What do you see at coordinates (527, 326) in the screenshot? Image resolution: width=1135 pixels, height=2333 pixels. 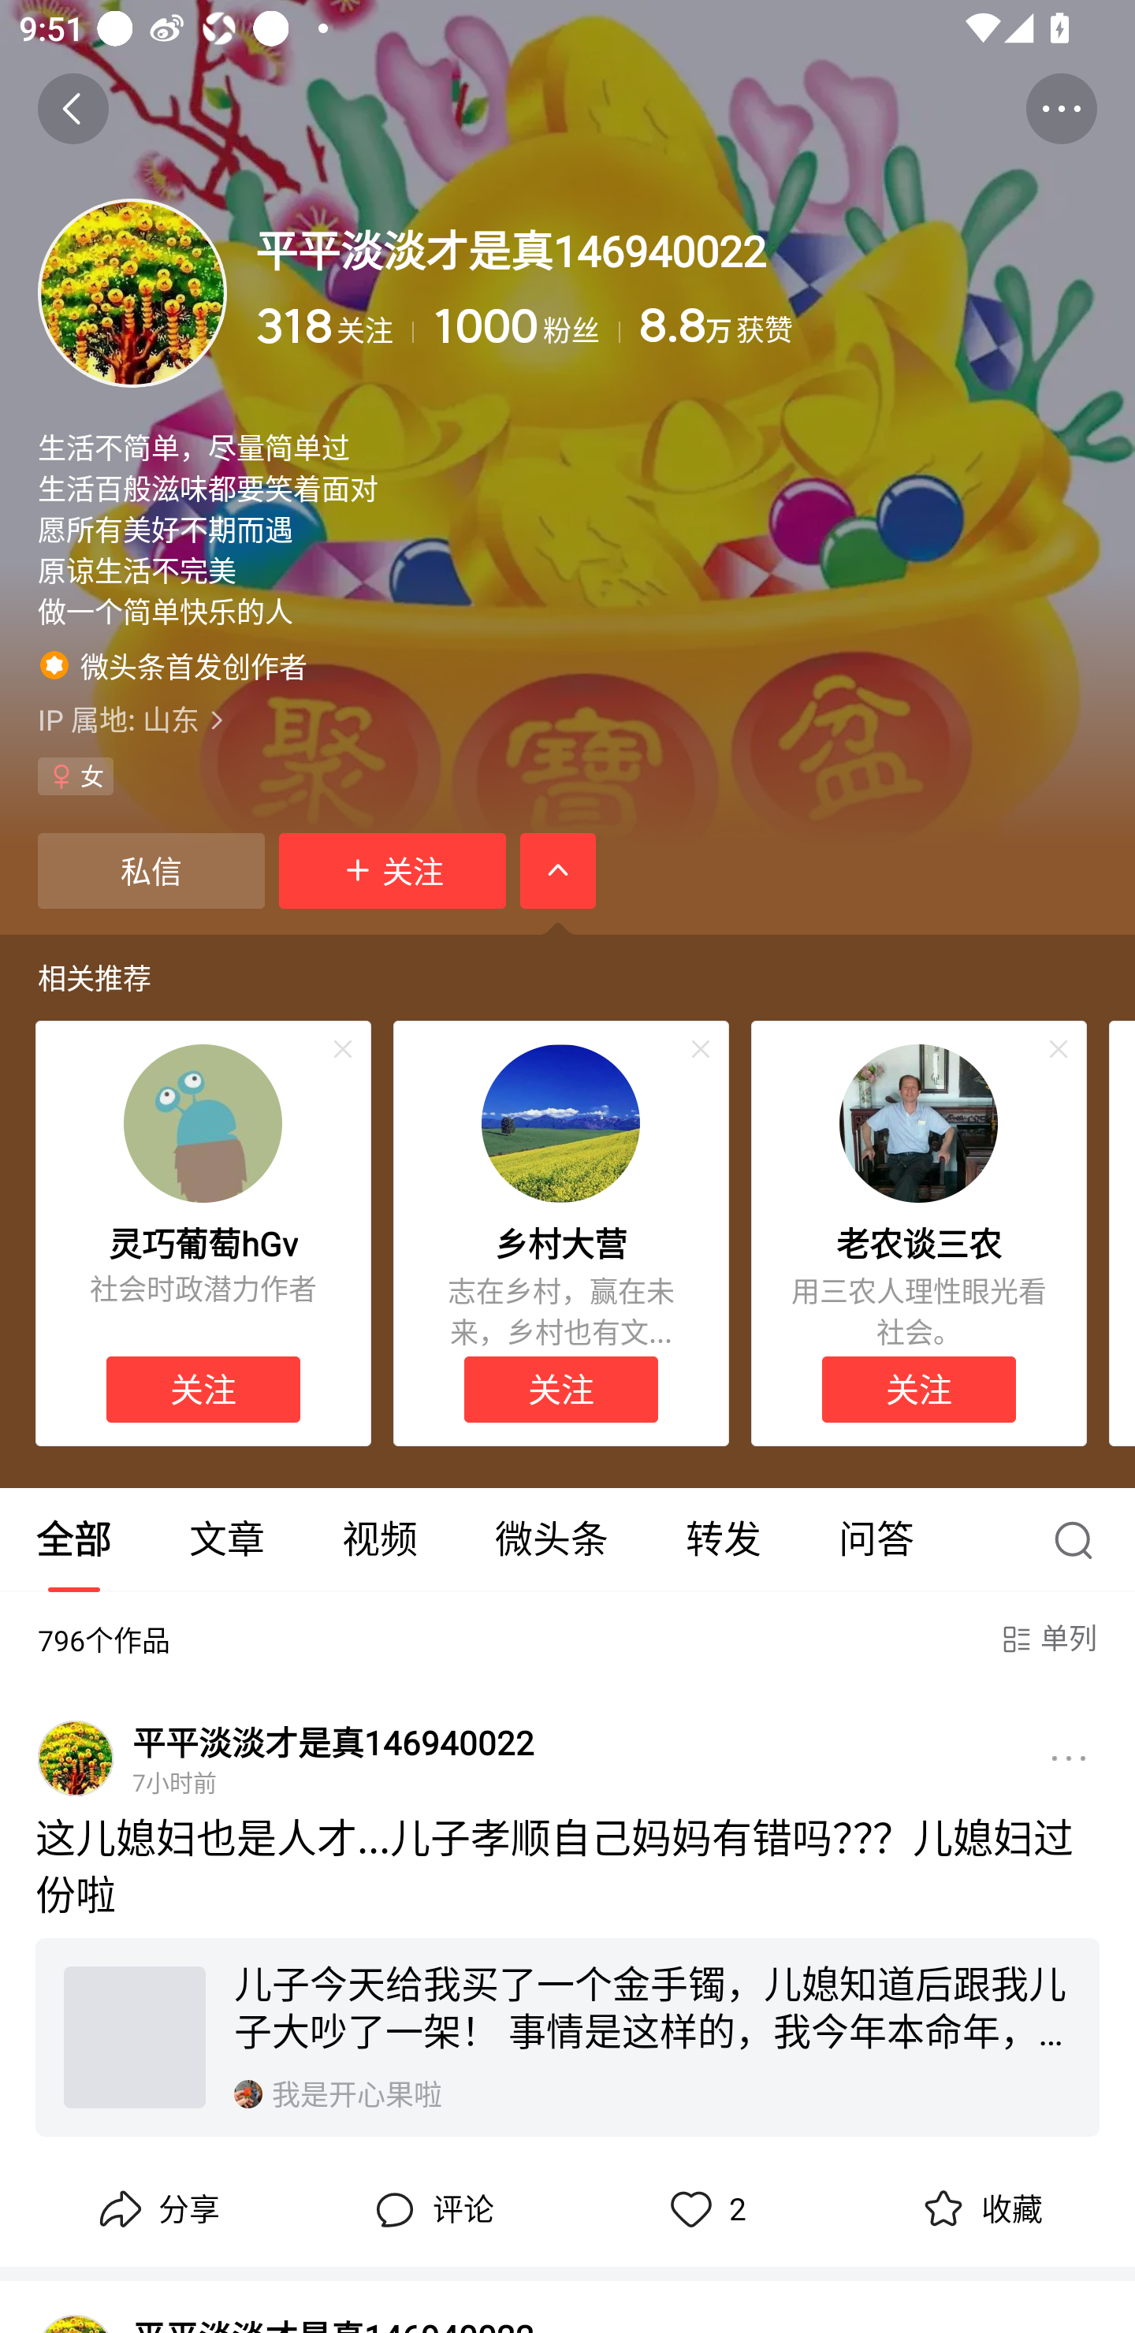 I see `1000 粉丝` at bounding box center [527, 326].